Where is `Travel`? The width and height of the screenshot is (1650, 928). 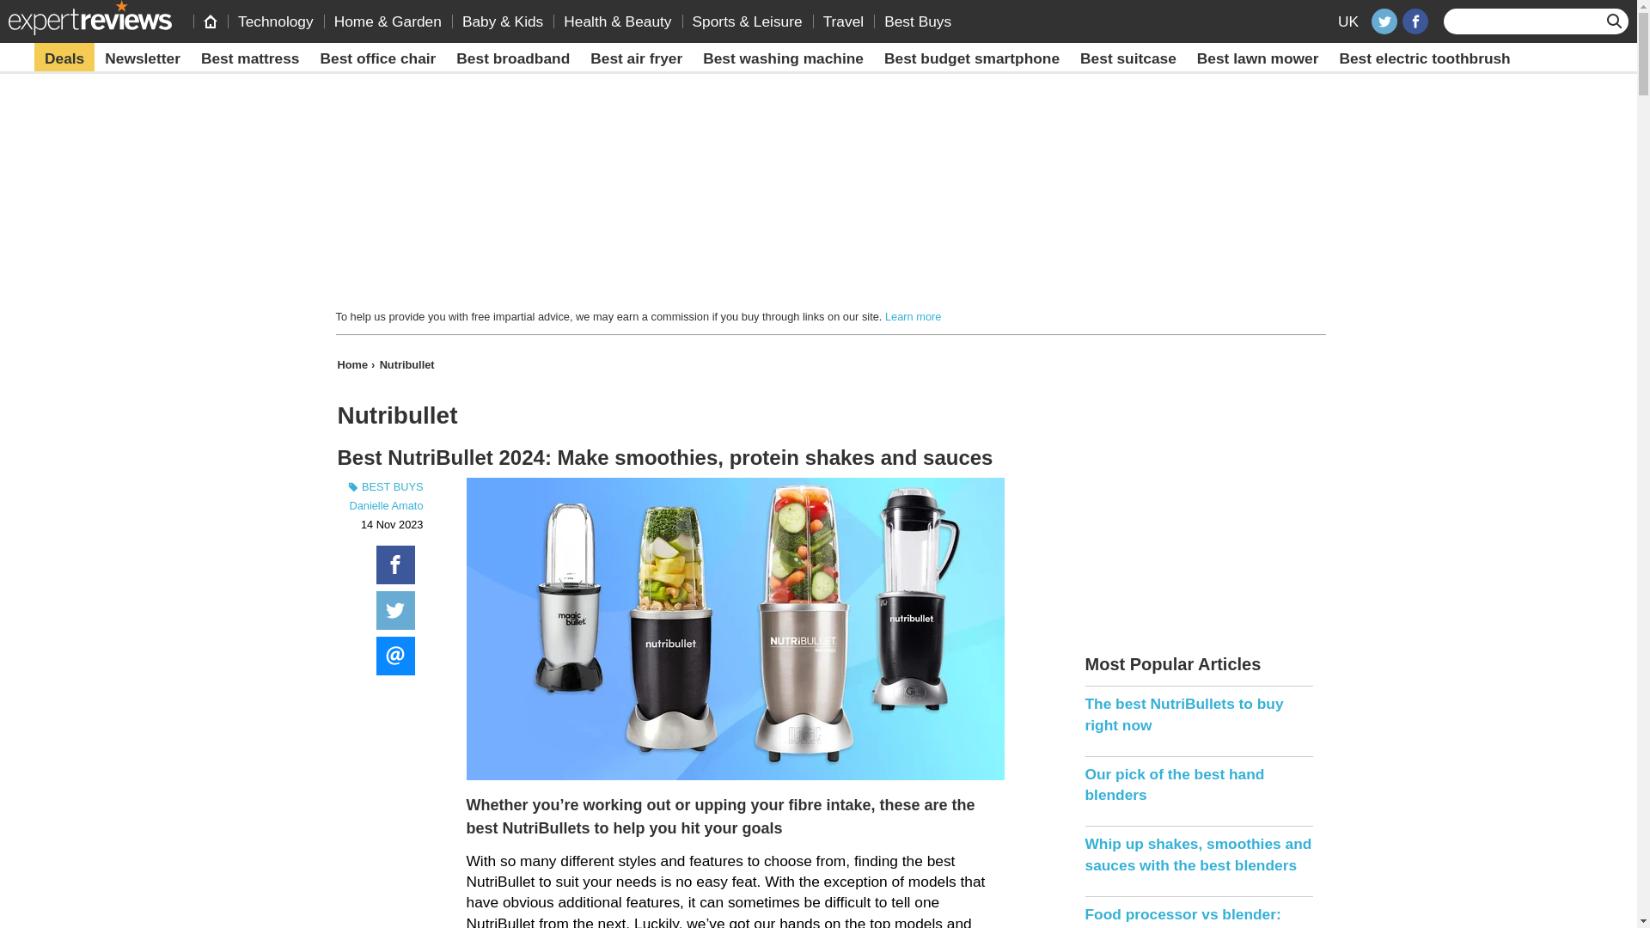
Travel is located at coordinates (844, 21).